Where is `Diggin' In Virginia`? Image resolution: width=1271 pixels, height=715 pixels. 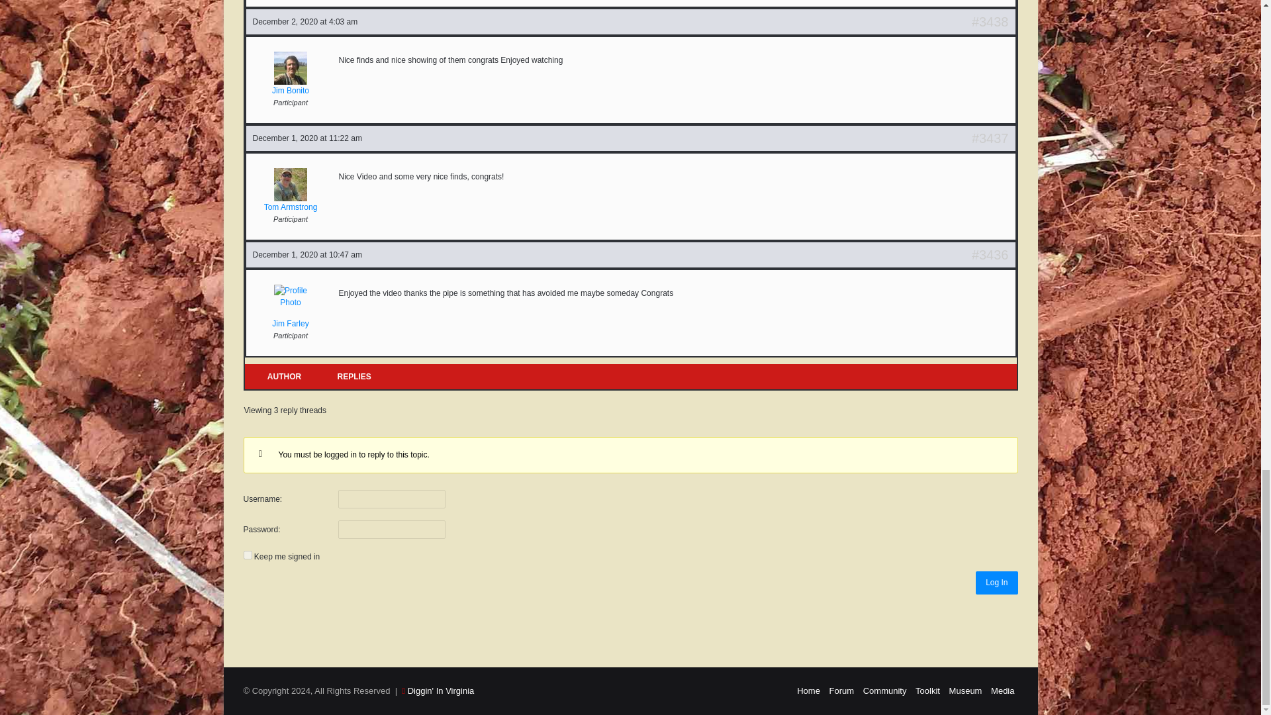 Diggin' In Virginia is located at coordinates (441, 690).